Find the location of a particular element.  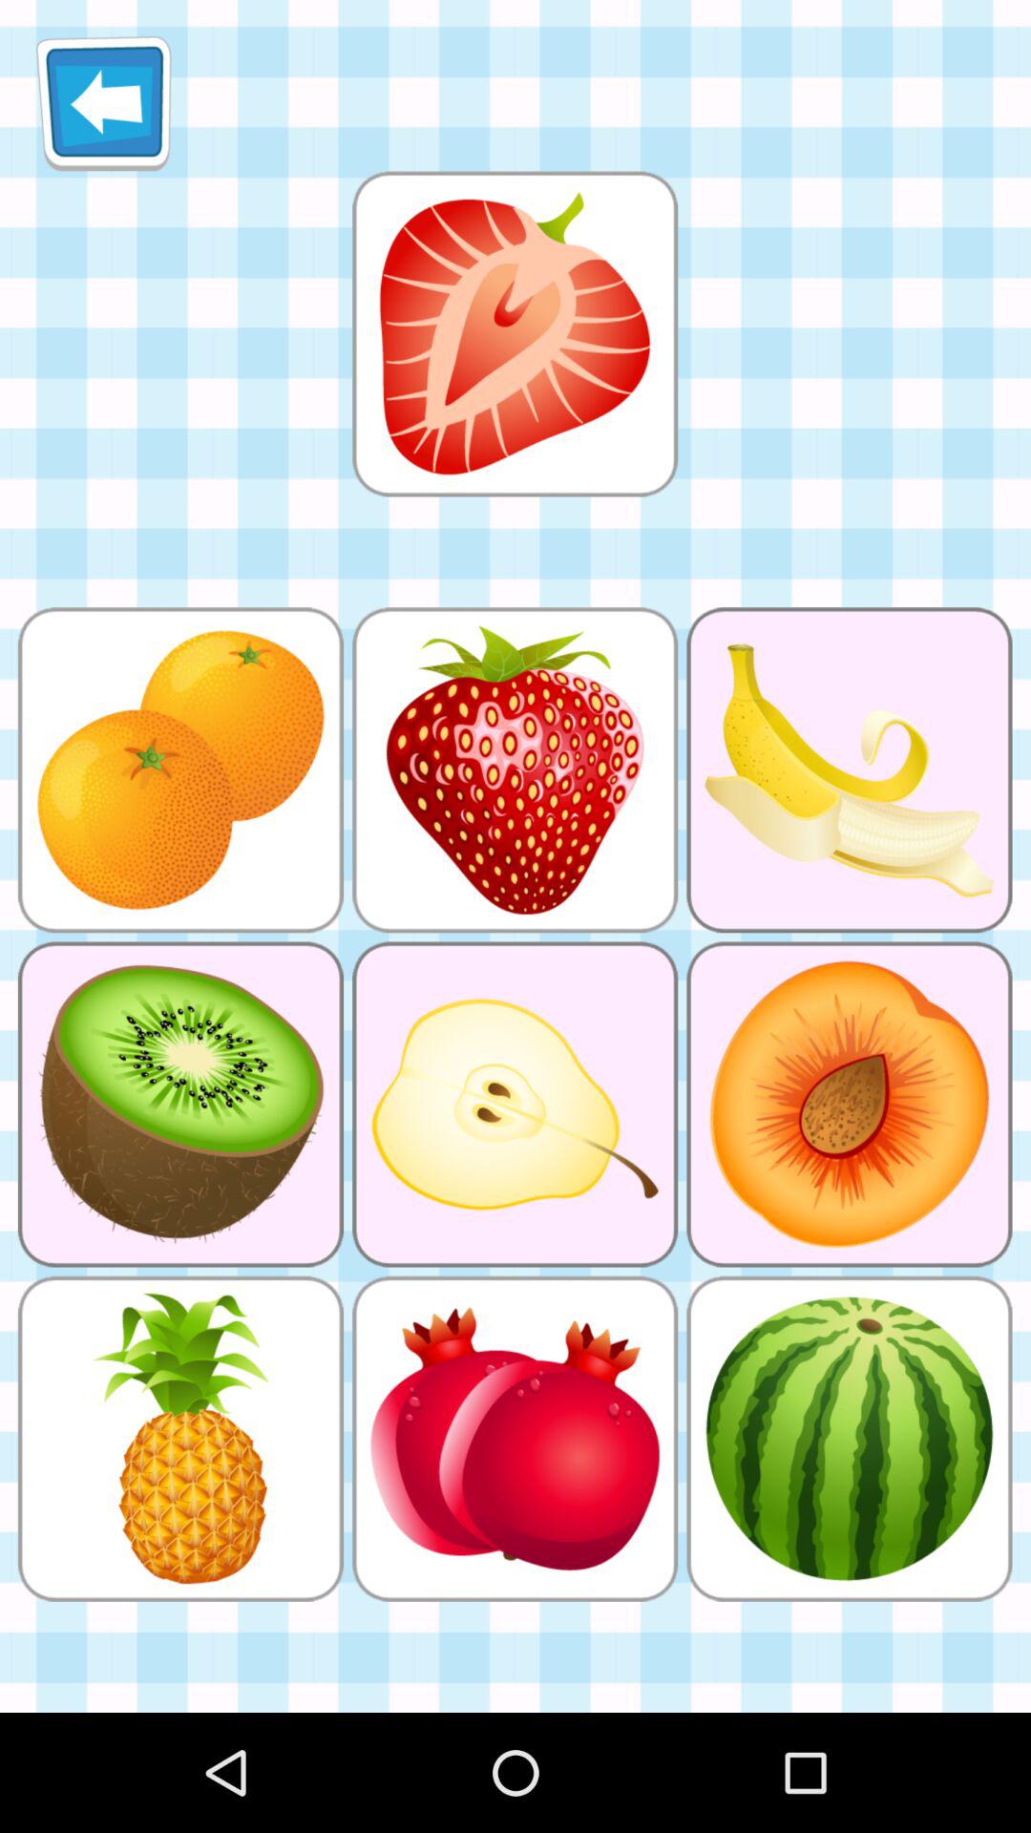

add option is located at coordinates (515, 334).